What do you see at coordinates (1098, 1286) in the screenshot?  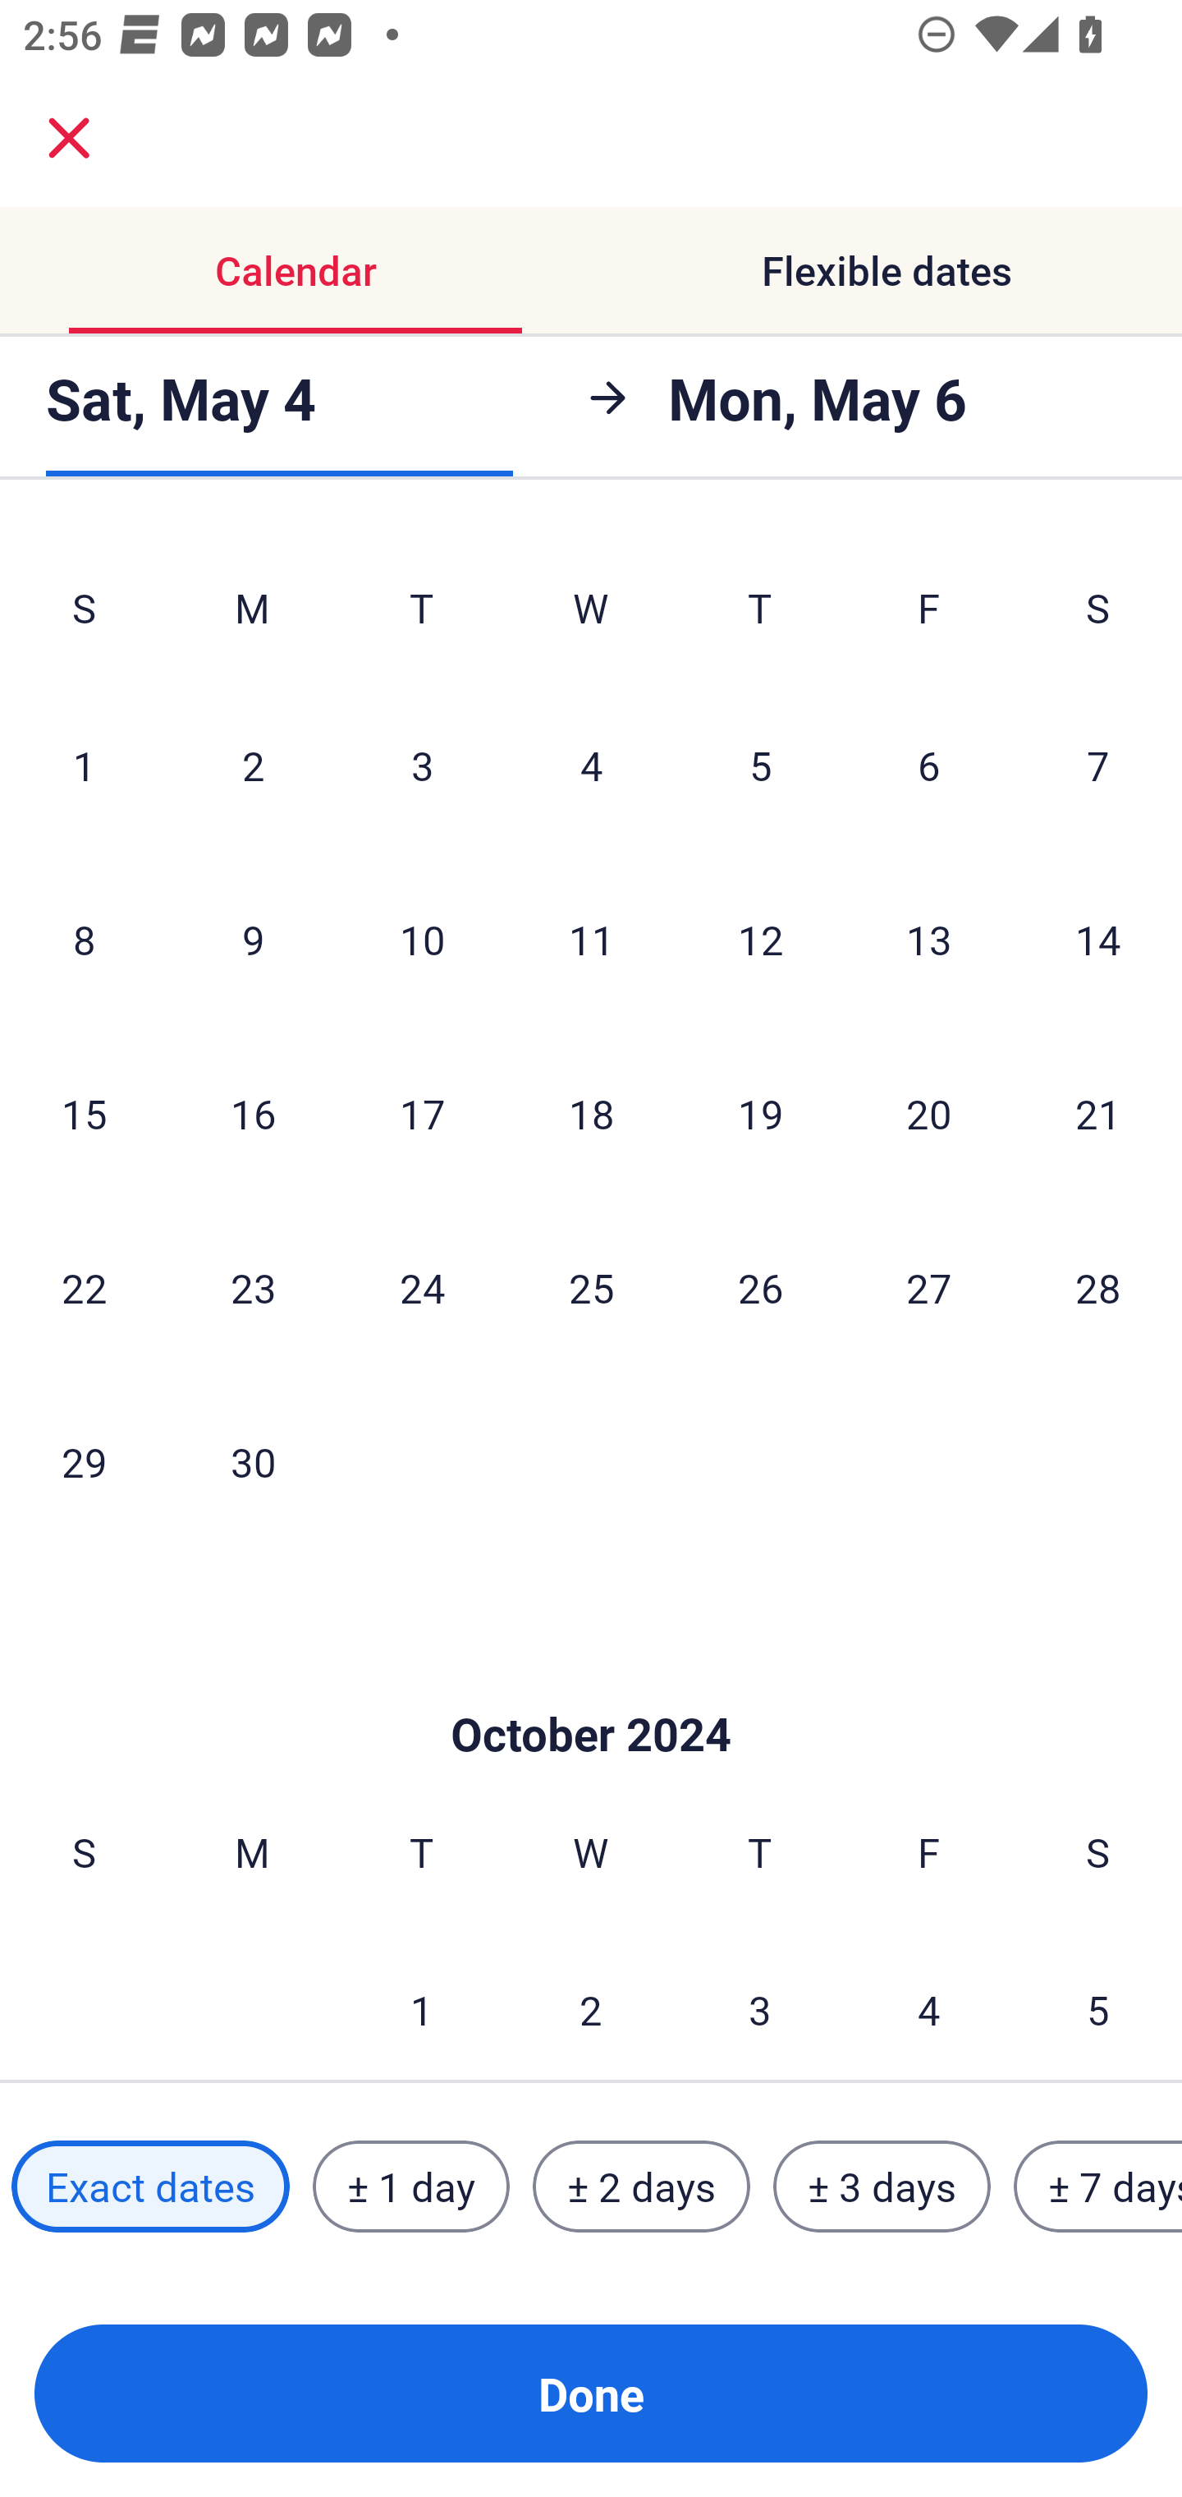 I see `28 Saturday, September 28, 2024` at bounding box center [1098, 1286].